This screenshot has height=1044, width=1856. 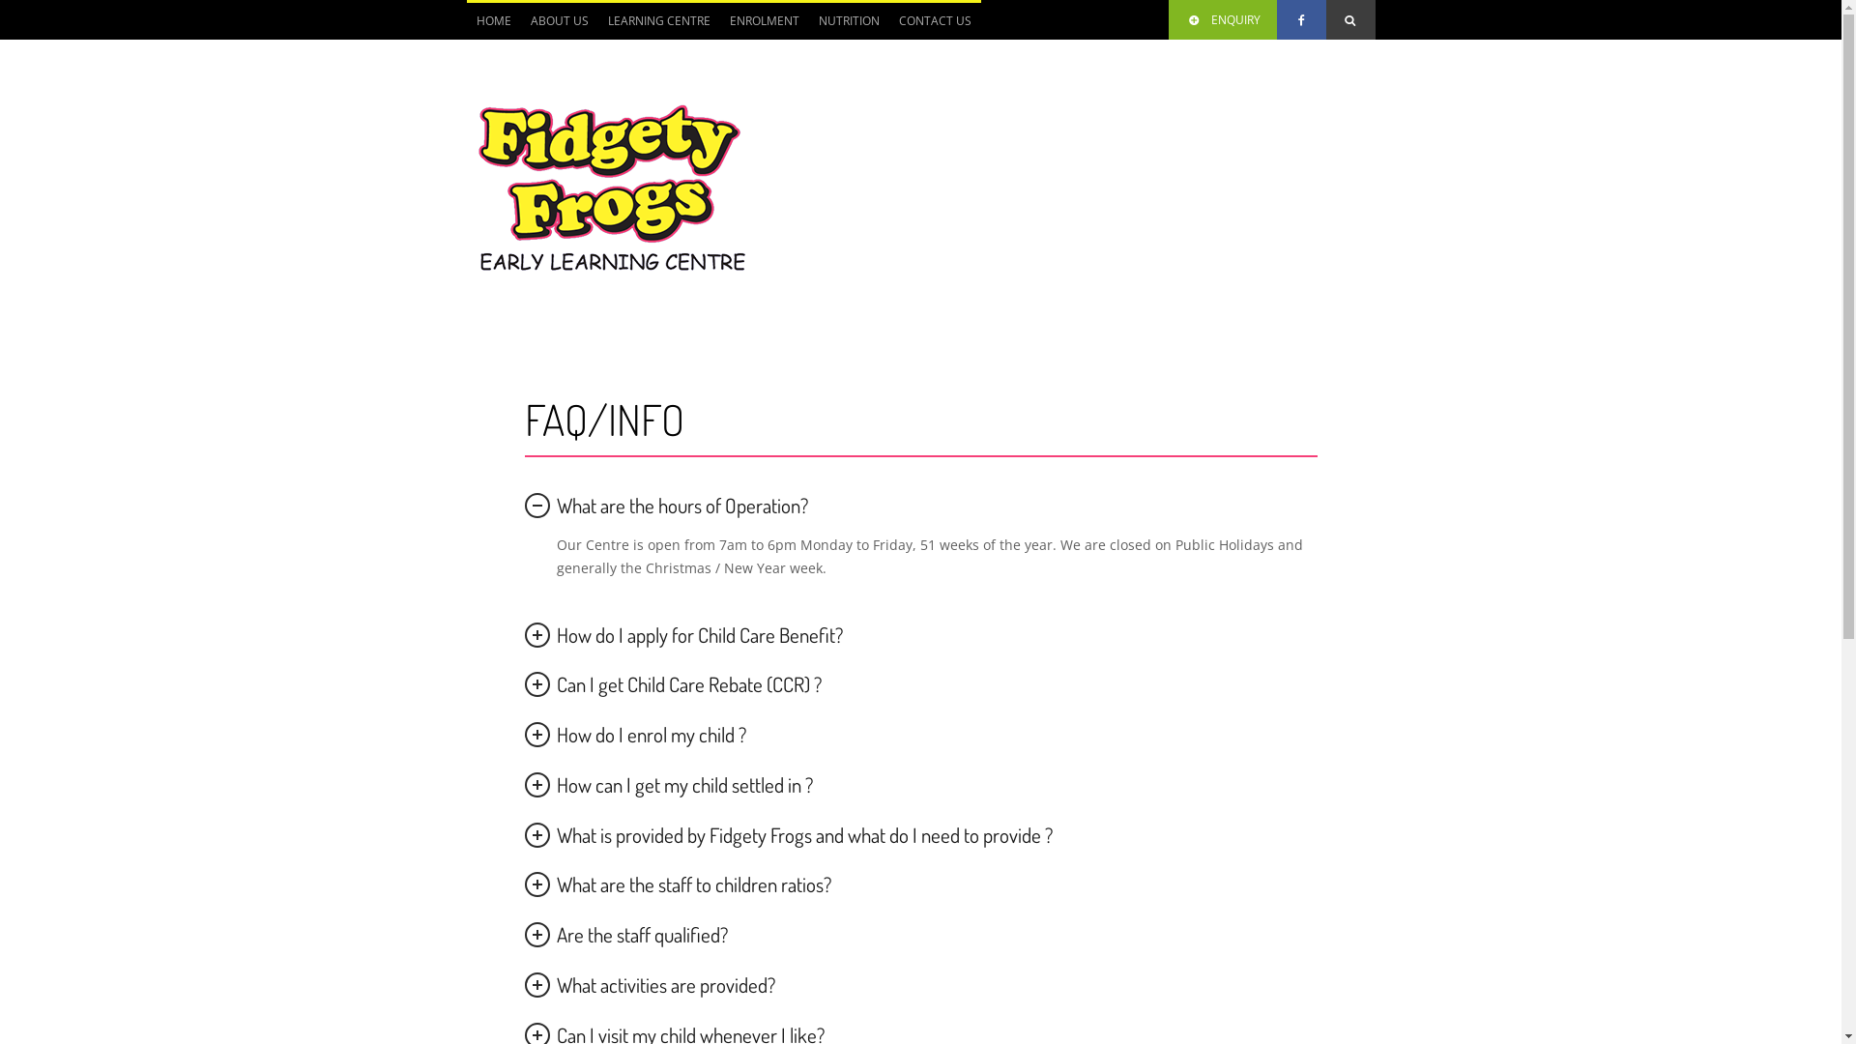 What do you see at coordinates (493, 21) in the screenshot?
I see `HOME` at bounding box center [493, 21].